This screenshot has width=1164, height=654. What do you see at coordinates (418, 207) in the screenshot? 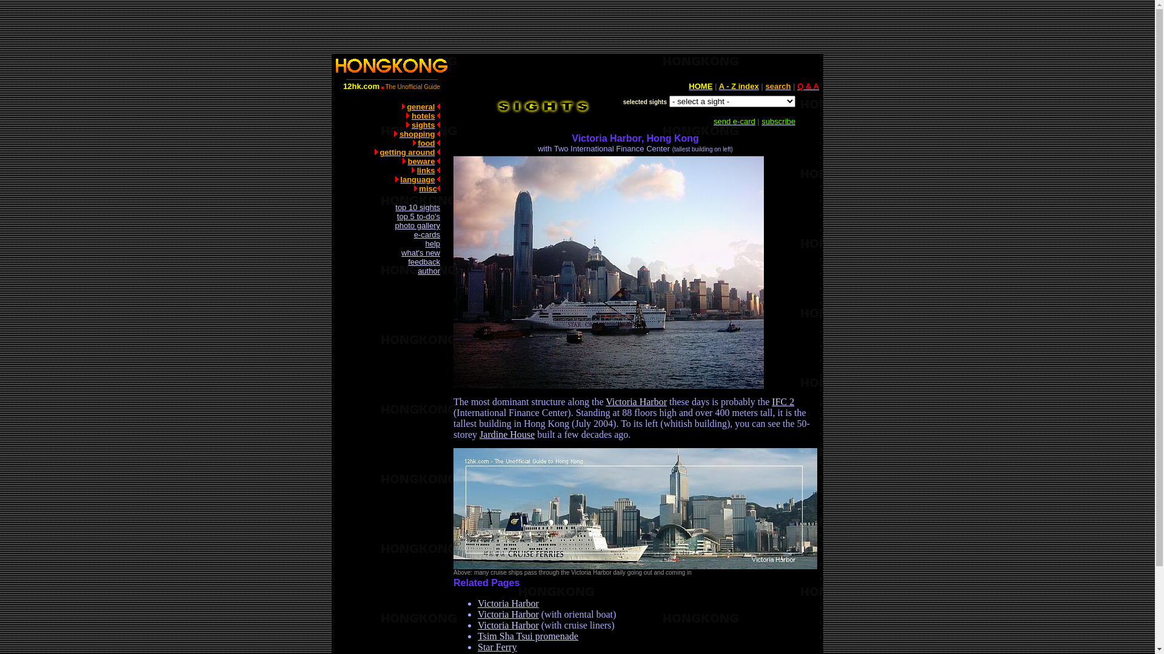
I see `top 10 sights` at bounding box center [418, 207].